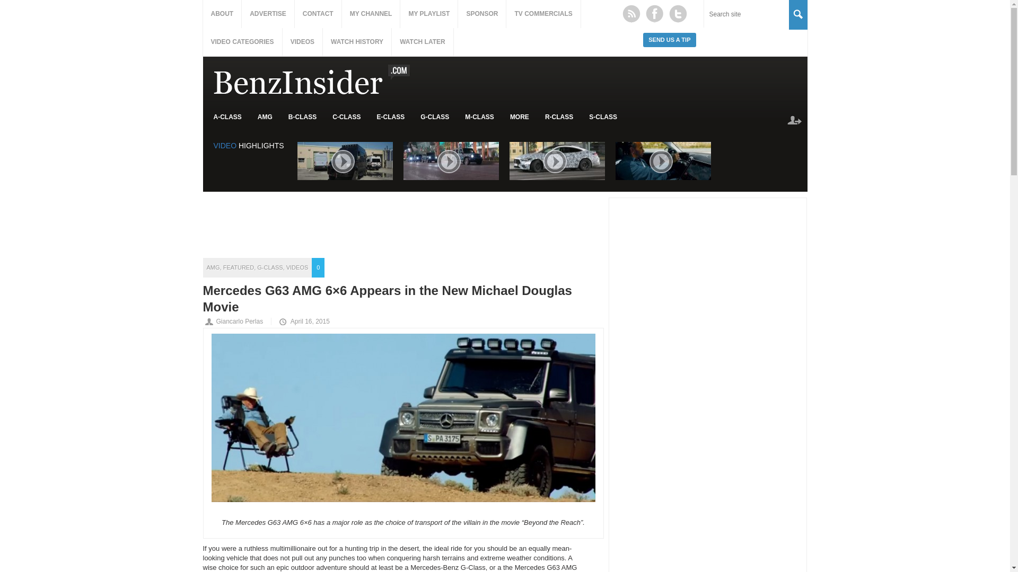 This screenshot has height=572, width=1018. Describe the element at coordinates (222, 14) in the screenshot. I see `ABOUT` at that location.